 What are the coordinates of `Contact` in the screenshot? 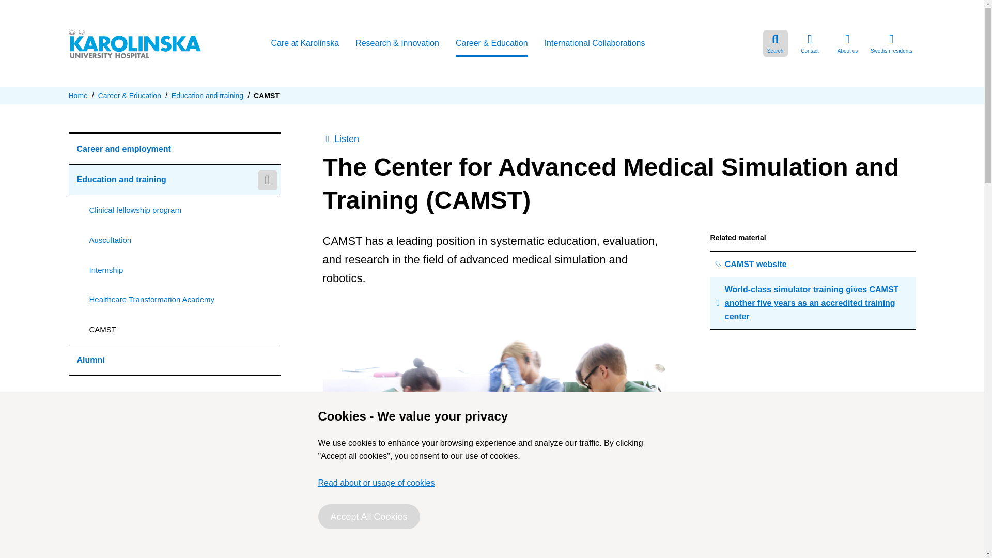 It's located at (809, 43).